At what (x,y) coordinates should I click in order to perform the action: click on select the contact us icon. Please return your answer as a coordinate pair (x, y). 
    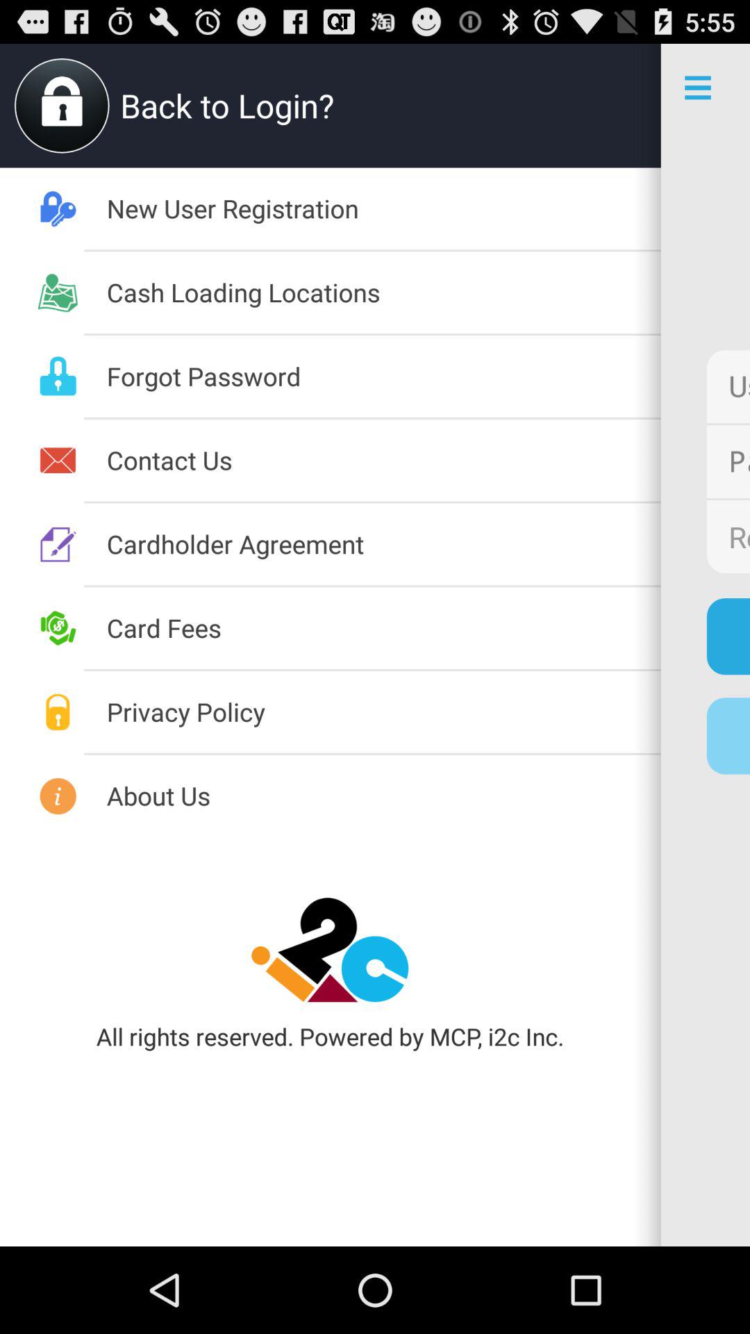
    Looking at the image, I should click on (383, 460).